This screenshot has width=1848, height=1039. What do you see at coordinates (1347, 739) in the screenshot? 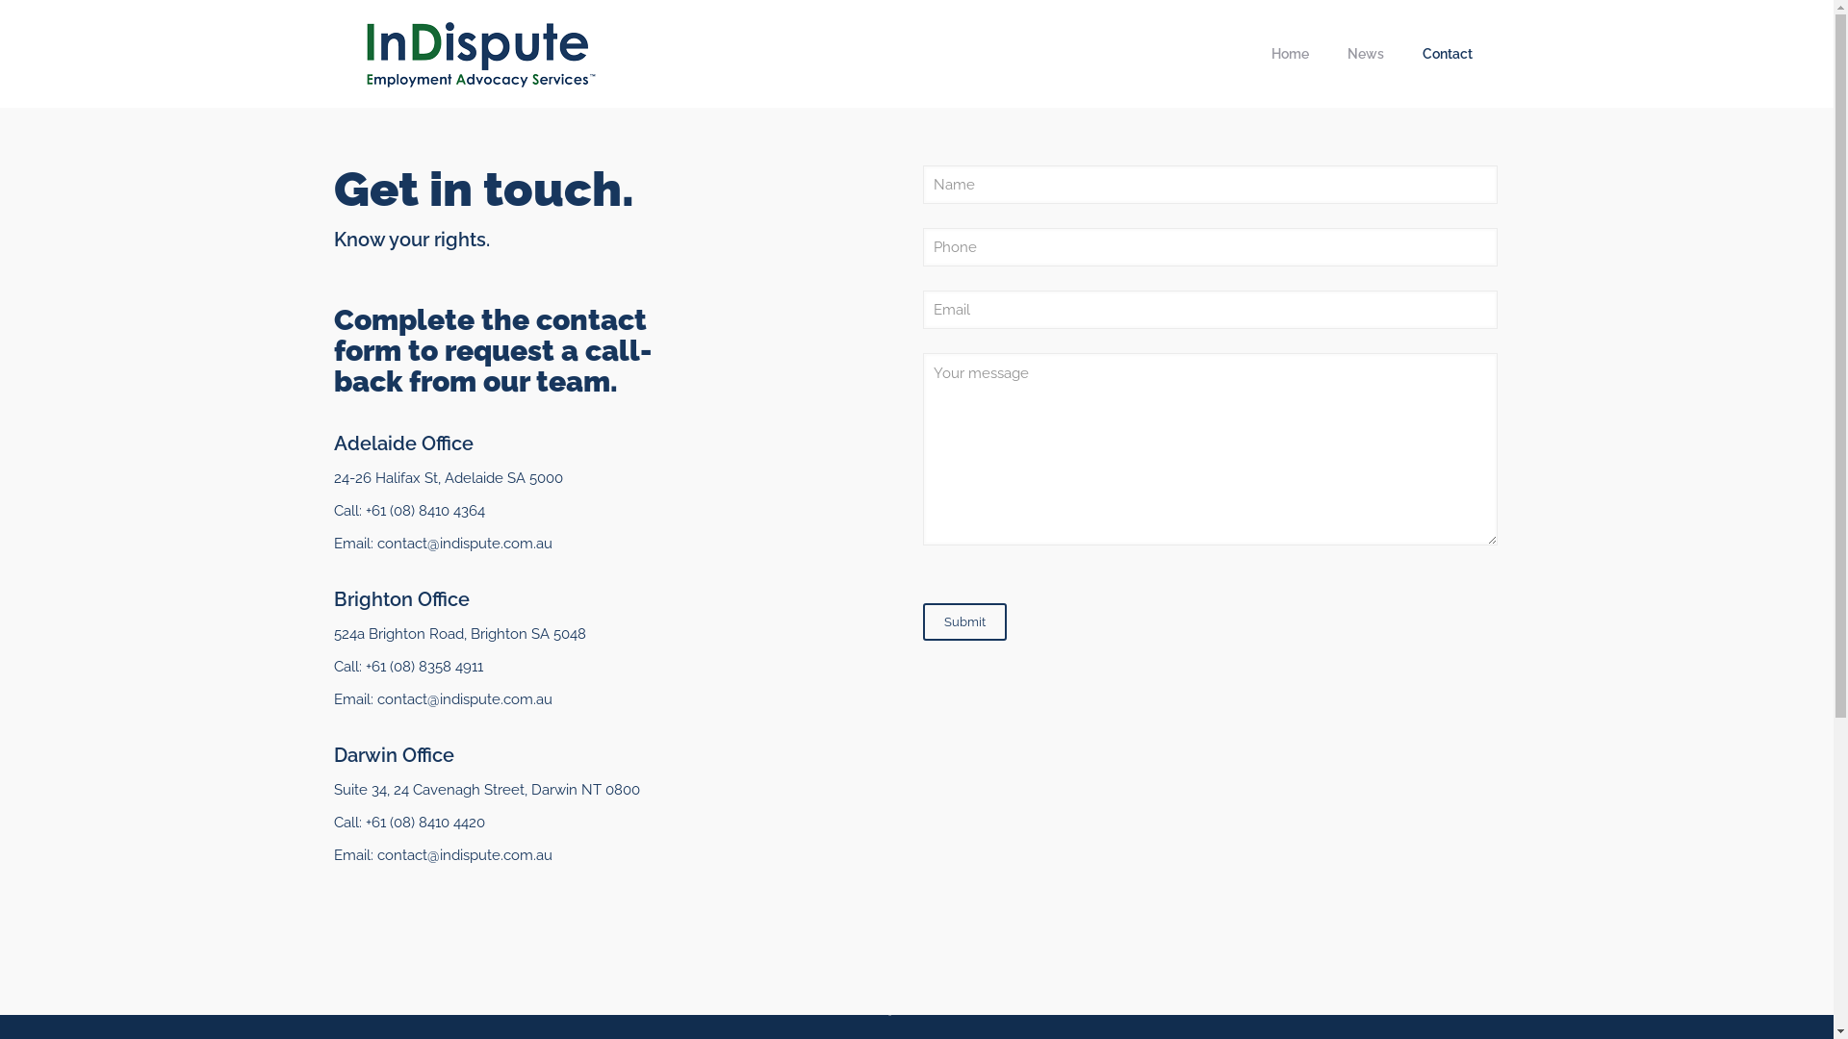
I see `disputes` at bounding box center [1347, 739].